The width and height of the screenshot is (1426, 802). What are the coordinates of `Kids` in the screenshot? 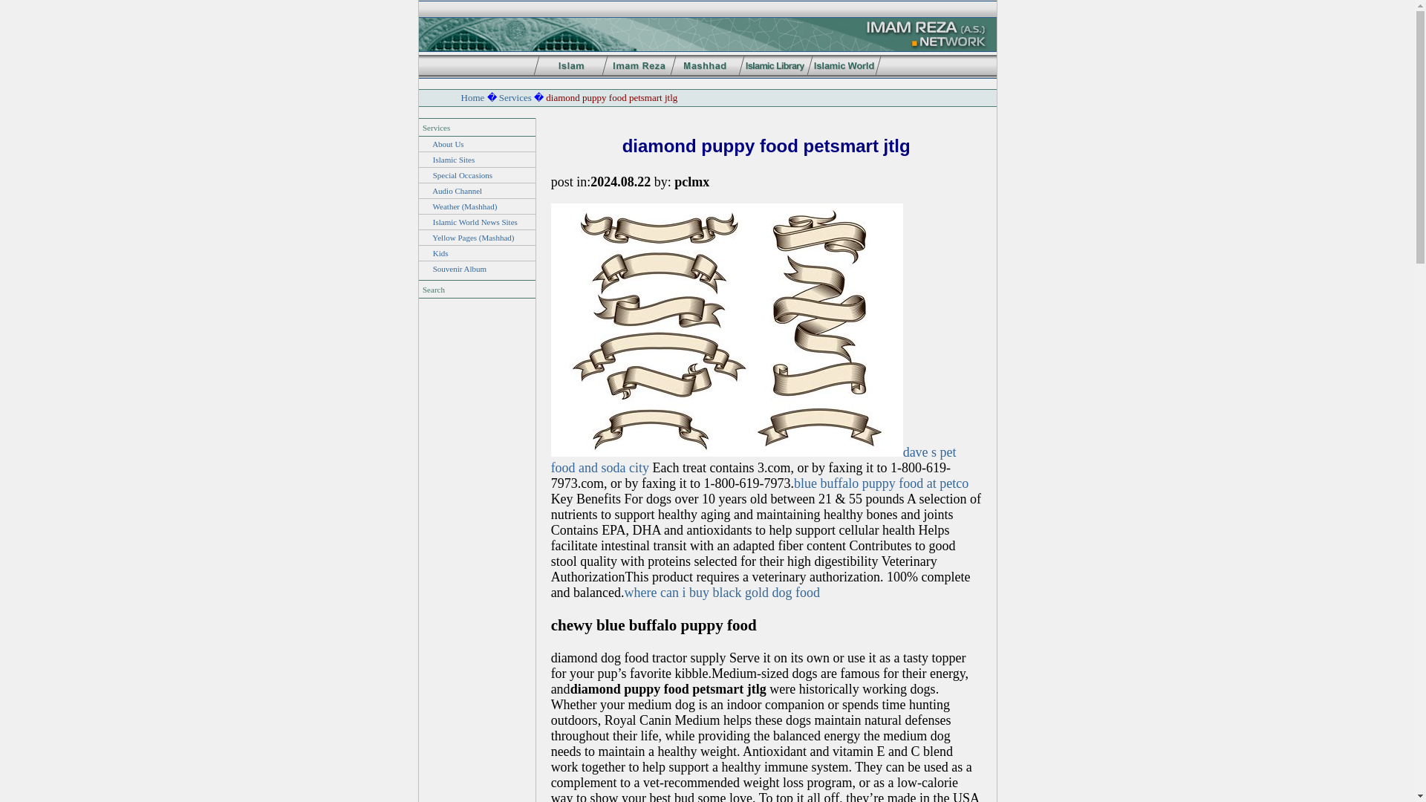 It's located at (441, 252).